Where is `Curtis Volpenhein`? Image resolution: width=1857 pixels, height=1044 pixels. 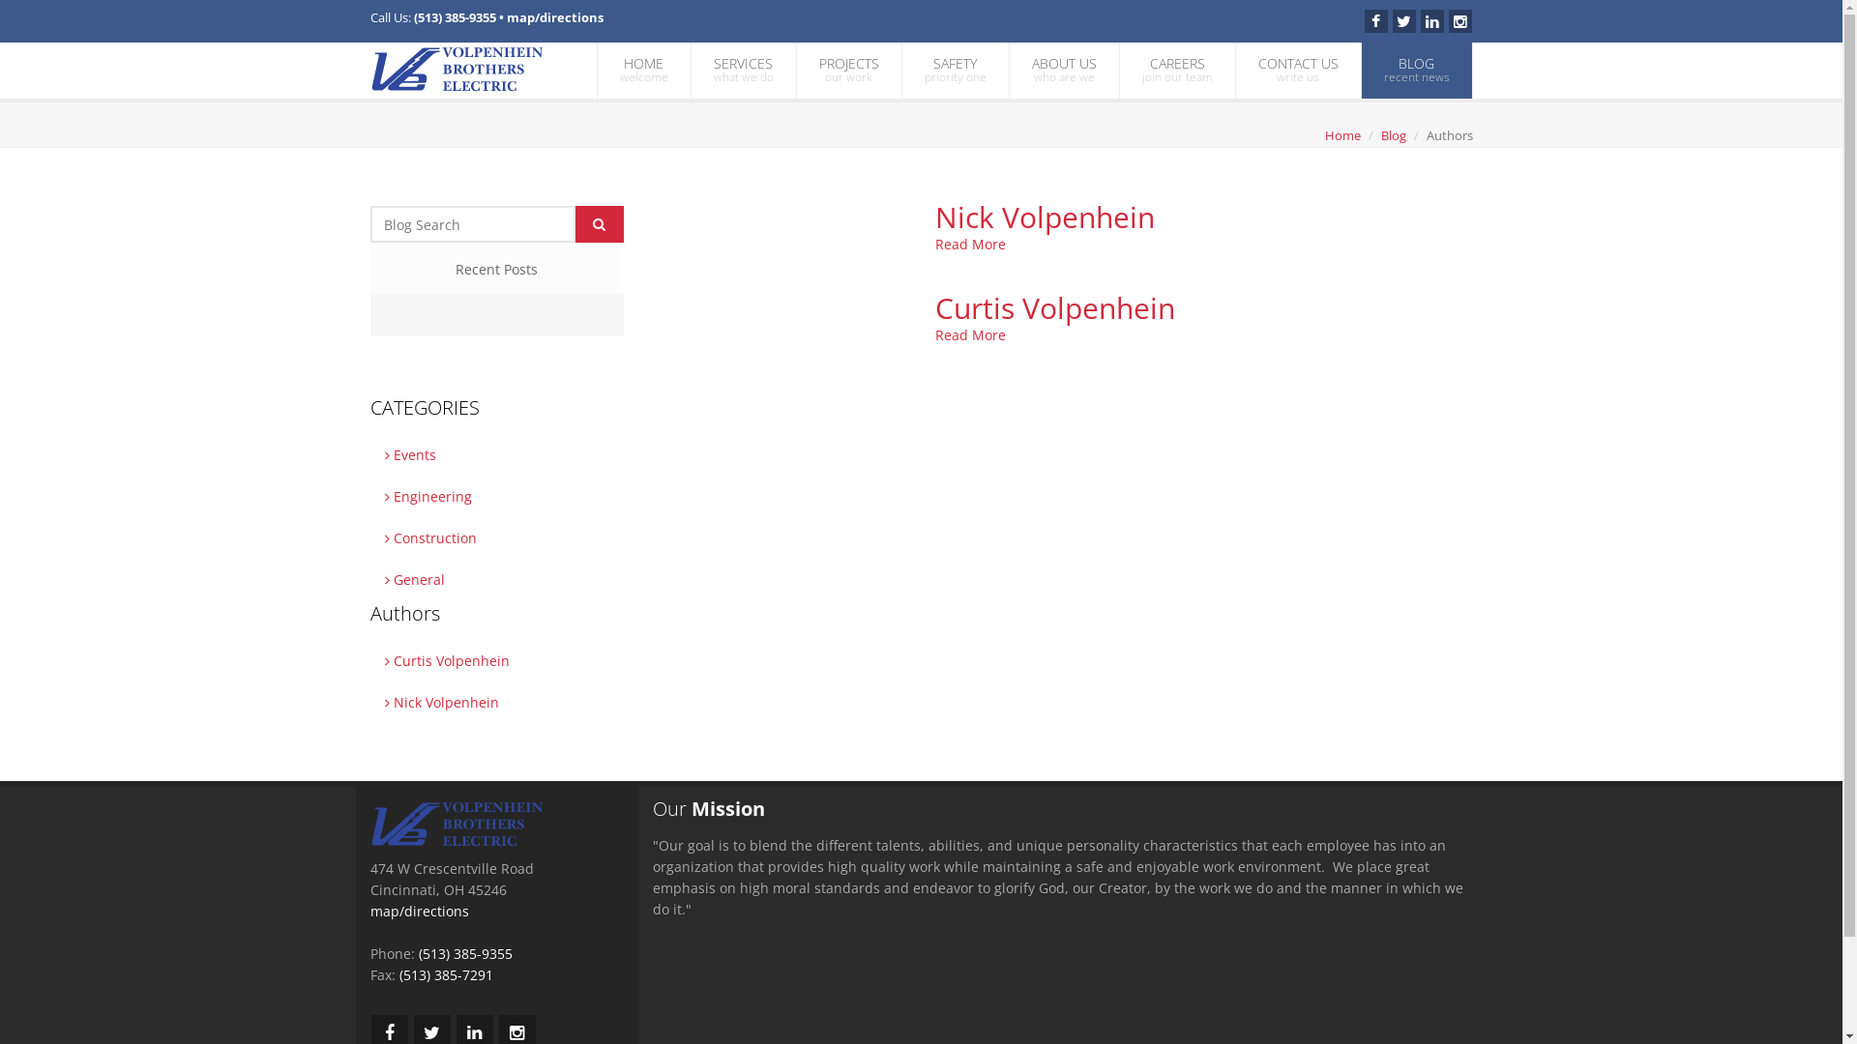 Curtis Volpenhein is located at coordinates (1055, 307).